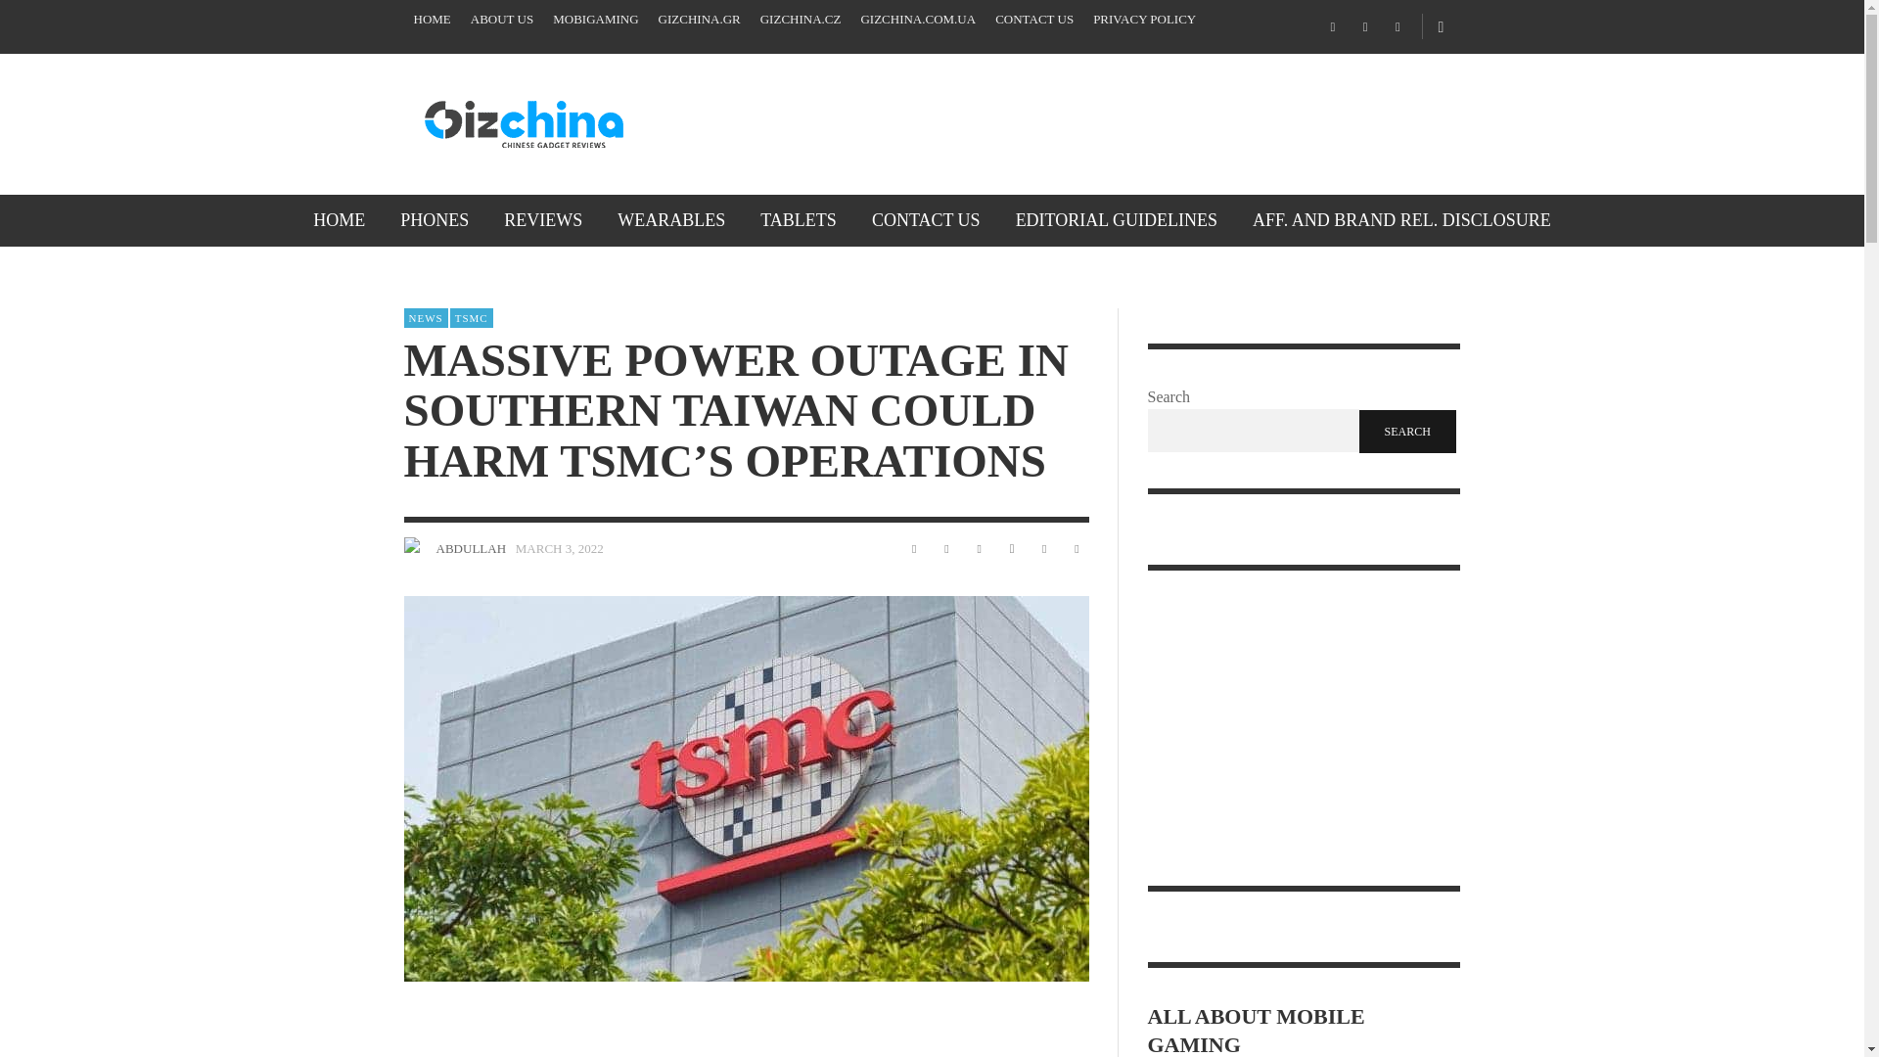  What do you see at coordinates (699, 20) in the screenshot?
I see `GIZCHINA.GR` at bounding box center [699, 20].